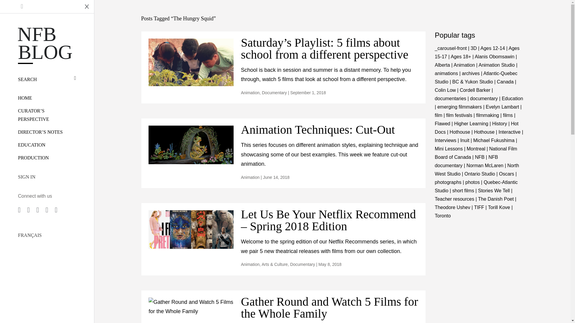 The width and height of the screenshot is (575, 323). I want to click on Alanis Obomsawin, so click(495, 57).